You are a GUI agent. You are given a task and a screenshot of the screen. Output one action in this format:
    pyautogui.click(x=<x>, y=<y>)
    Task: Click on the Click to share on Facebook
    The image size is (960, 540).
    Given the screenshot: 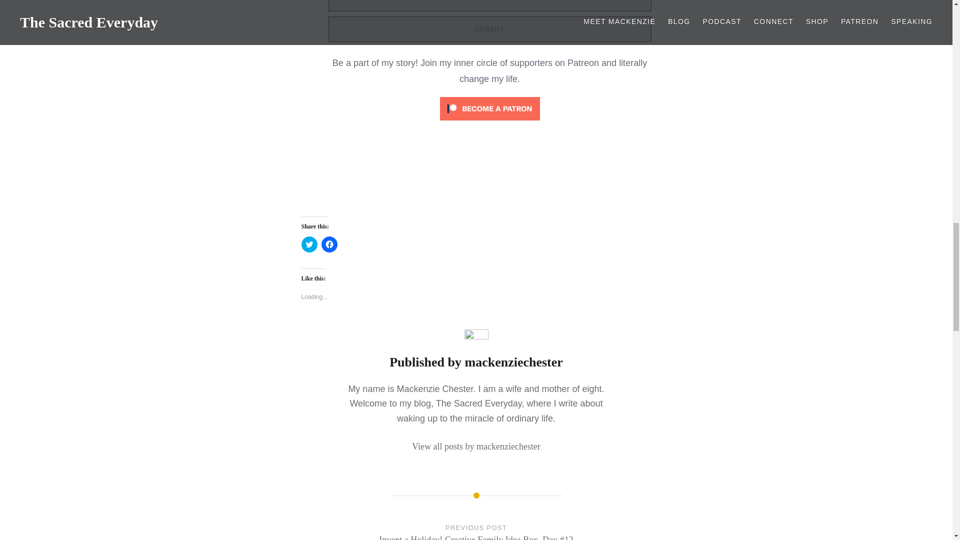 What is the action you would take?
    pyautogui.click(x=328, y=244)
    